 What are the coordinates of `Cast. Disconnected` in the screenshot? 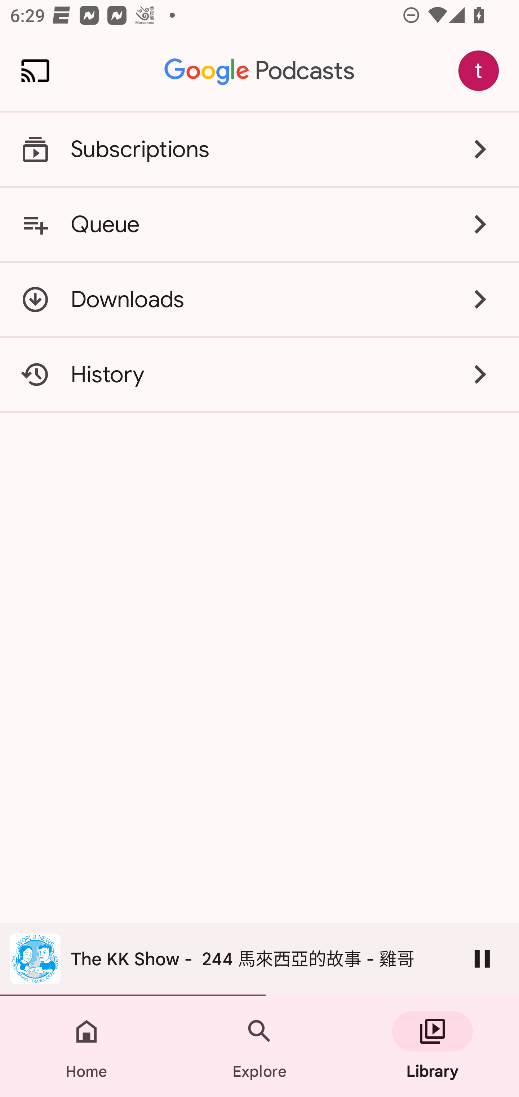 It's located at (35, 71).